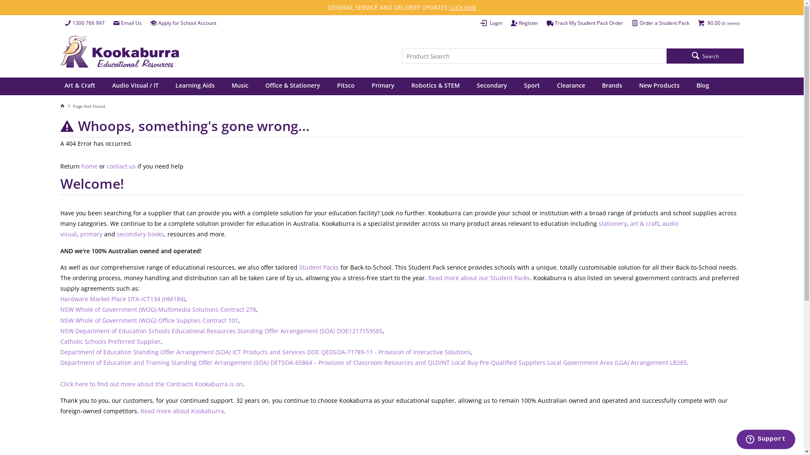 The height and width of the screenshot is (455, 810). Describe the element at coordinates (127, 23) in the screenshot. I see `Email Us` at that location.